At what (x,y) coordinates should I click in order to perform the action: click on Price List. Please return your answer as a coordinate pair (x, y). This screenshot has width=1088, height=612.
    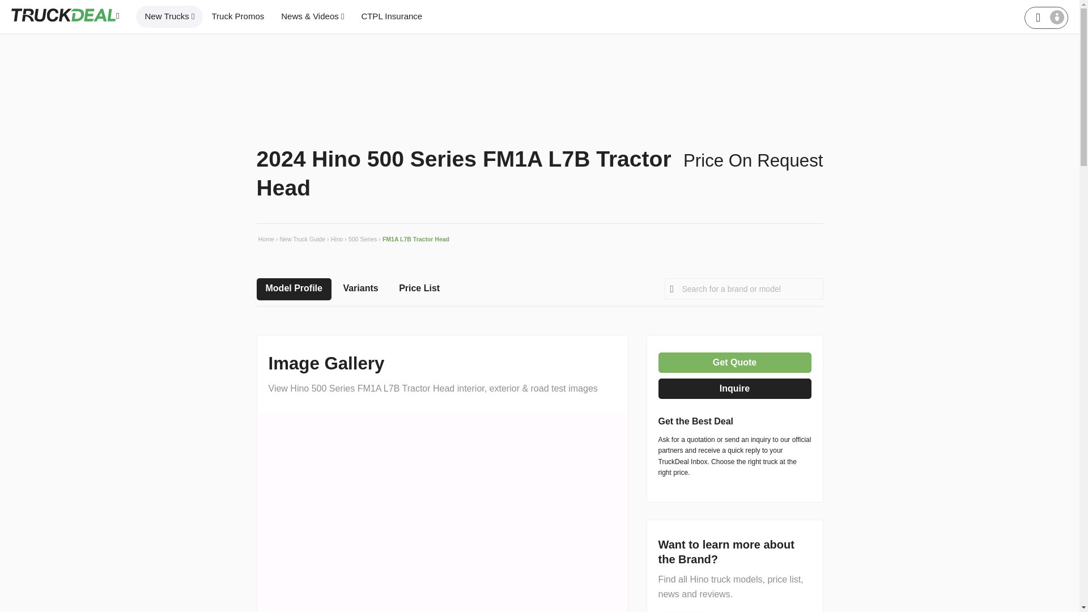
    Looking at the image, I should click on (419, 289).